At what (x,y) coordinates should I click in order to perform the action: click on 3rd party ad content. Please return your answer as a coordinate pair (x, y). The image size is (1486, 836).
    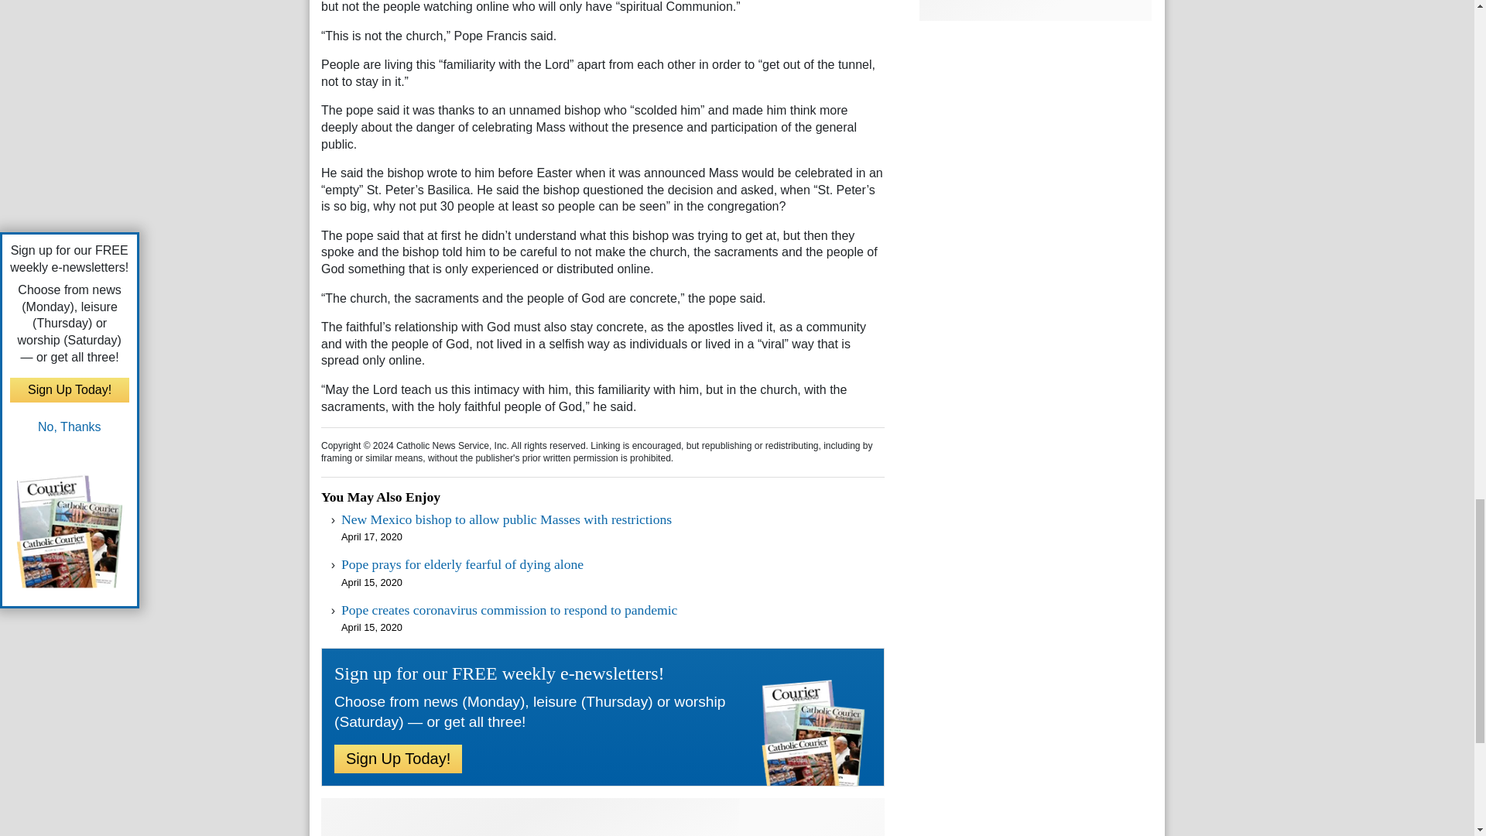
    Looking at the image, I should click on (602, 817).